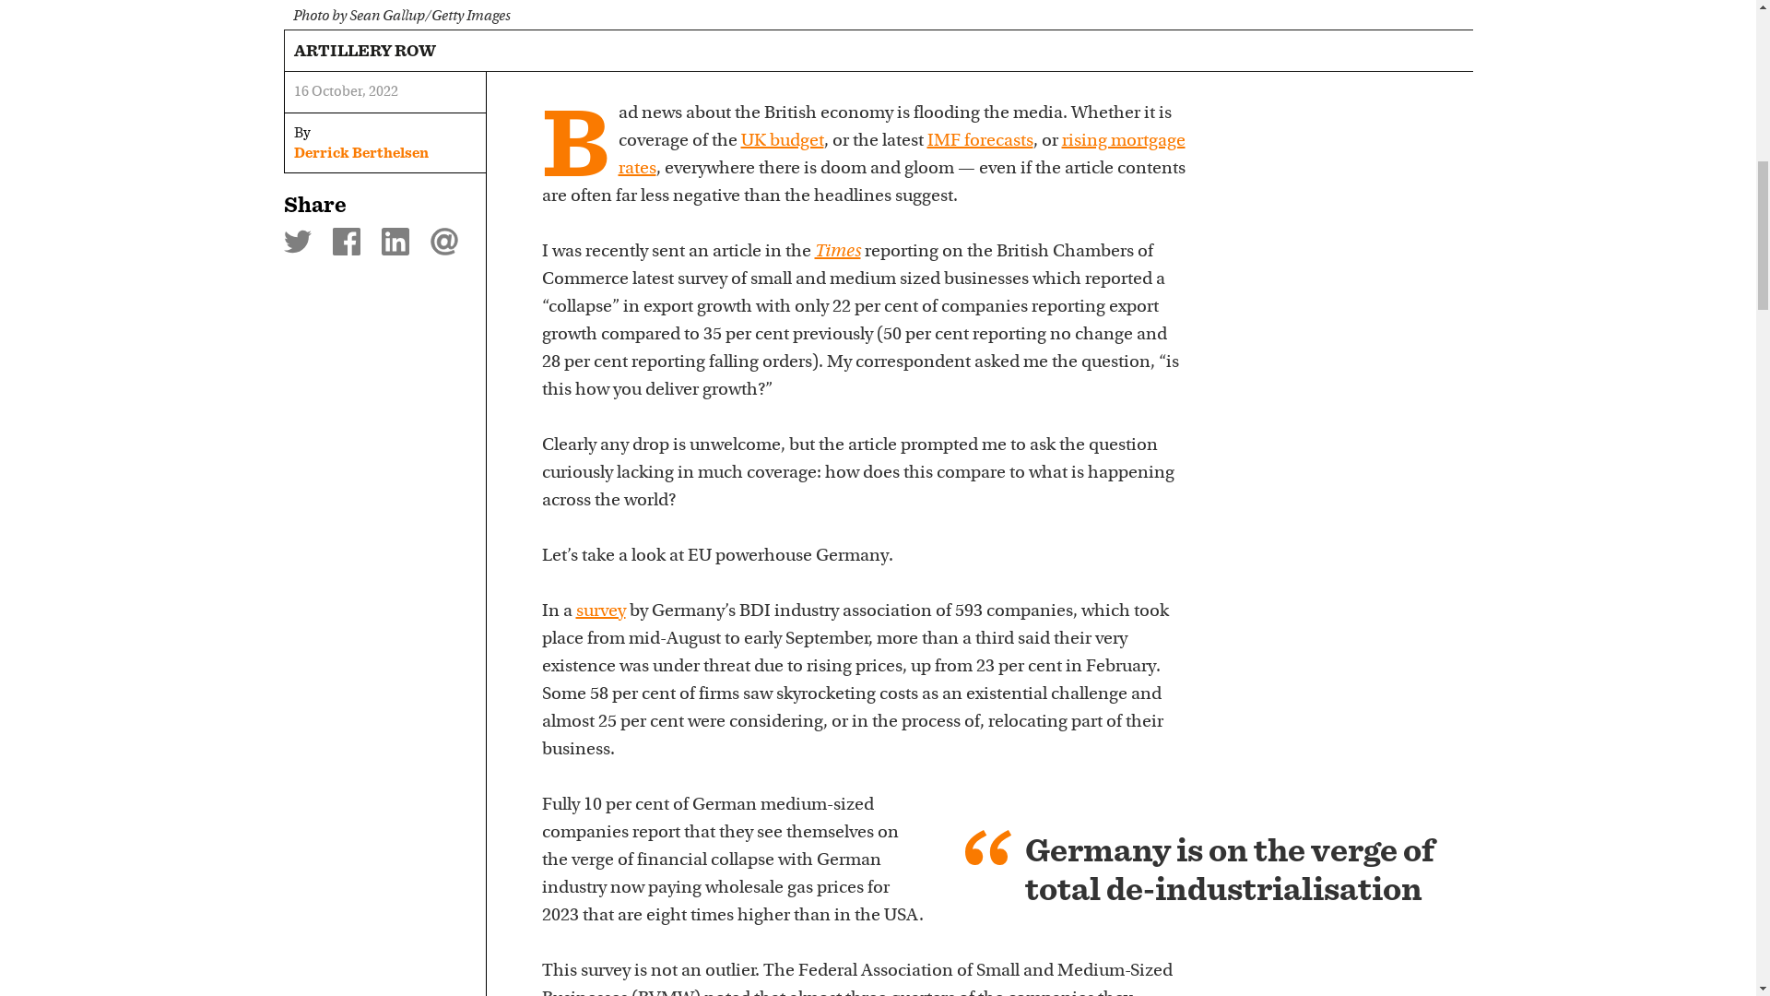  Describe the element at coordinates (837, 251) in the screenshot. I see `Times` at that location.